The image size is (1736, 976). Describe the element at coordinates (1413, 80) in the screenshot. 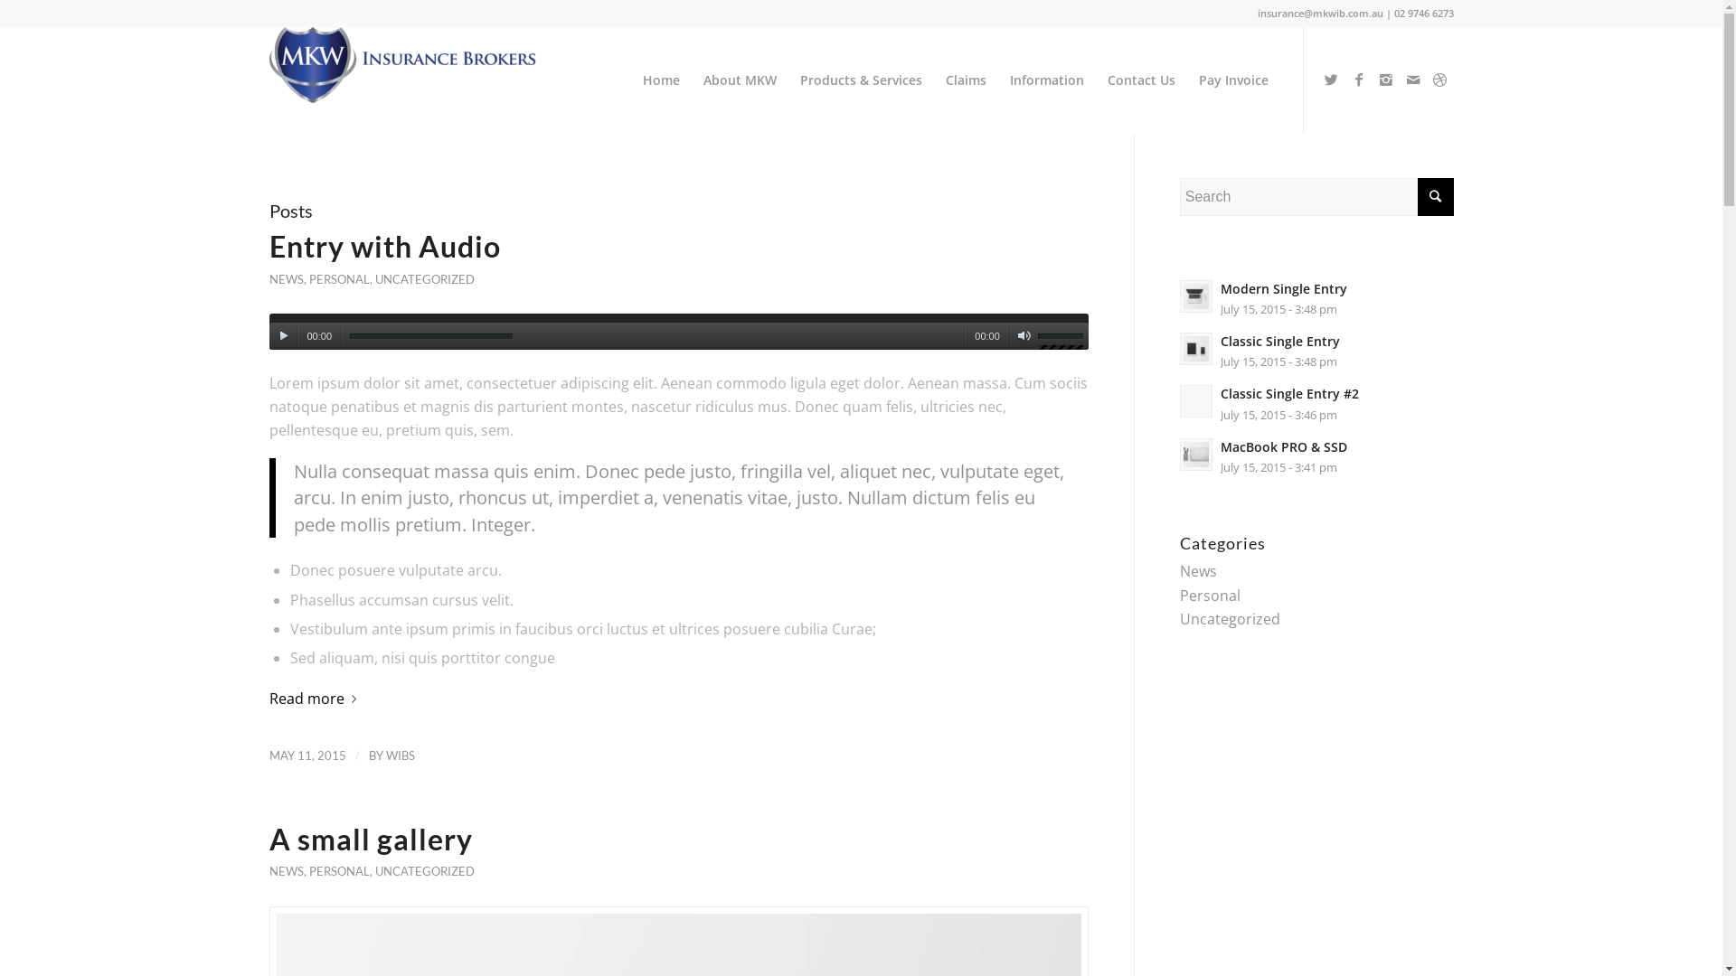

I see `Mail` at that location.